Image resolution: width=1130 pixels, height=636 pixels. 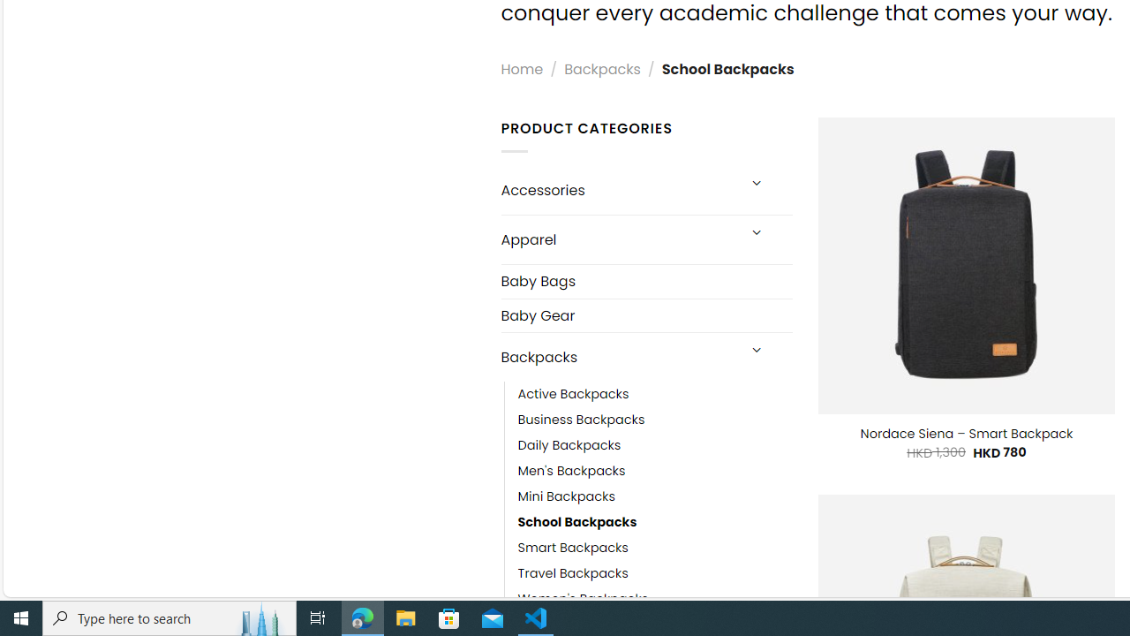 I want to click on Travel Backpacks, so click(x=572, y=574).